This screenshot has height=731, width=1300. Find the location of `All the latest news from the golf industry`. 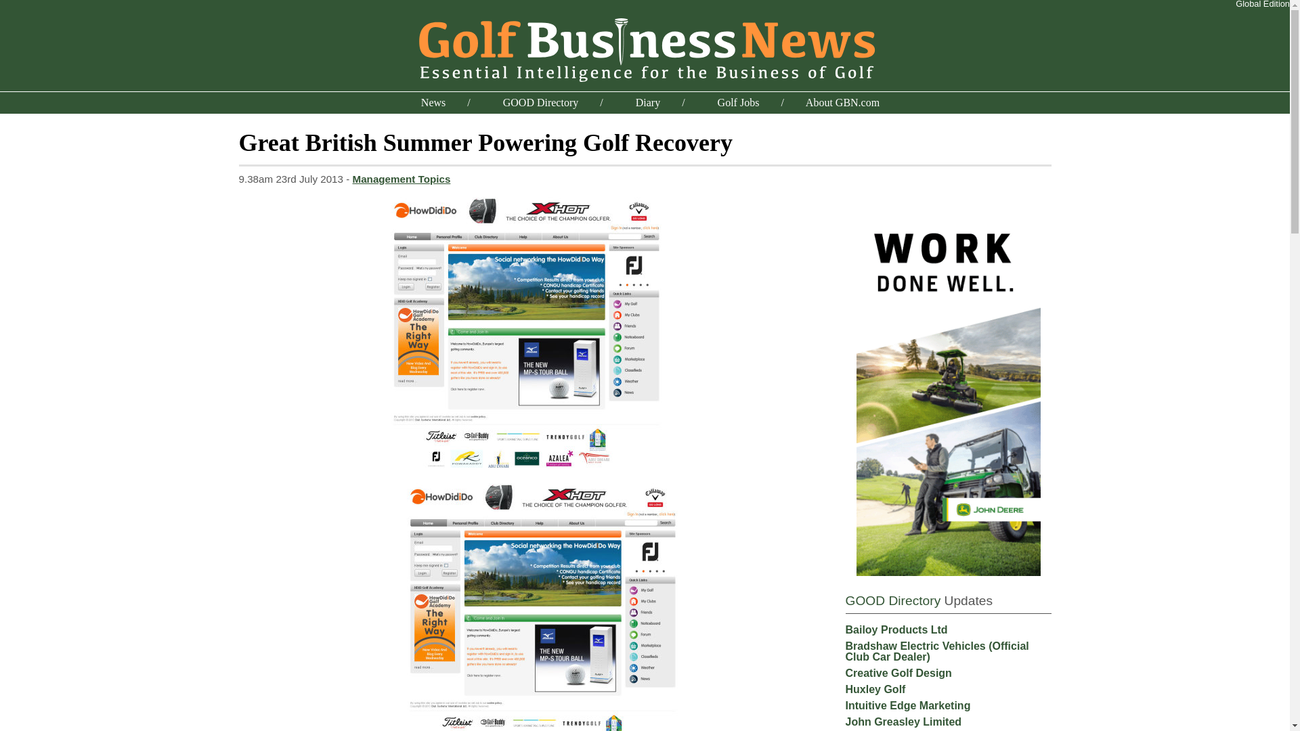

All the latest news from the golf industry is located at coordinates (433, 102).